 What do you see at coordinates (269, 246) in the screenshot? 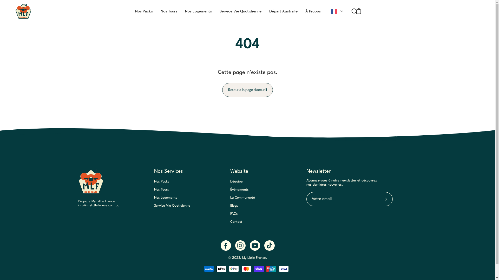
I see `Voir My Little France sur Tiktok` at bounding box center [269, 246].